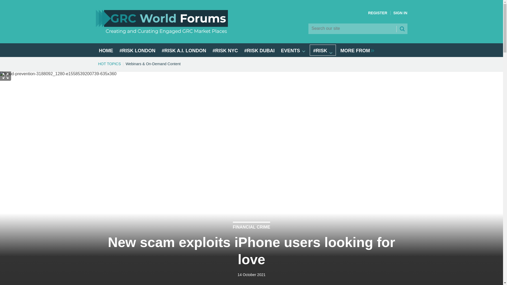 The image size is (507, 285). I want to click on REGISTER, so click(378, 13).